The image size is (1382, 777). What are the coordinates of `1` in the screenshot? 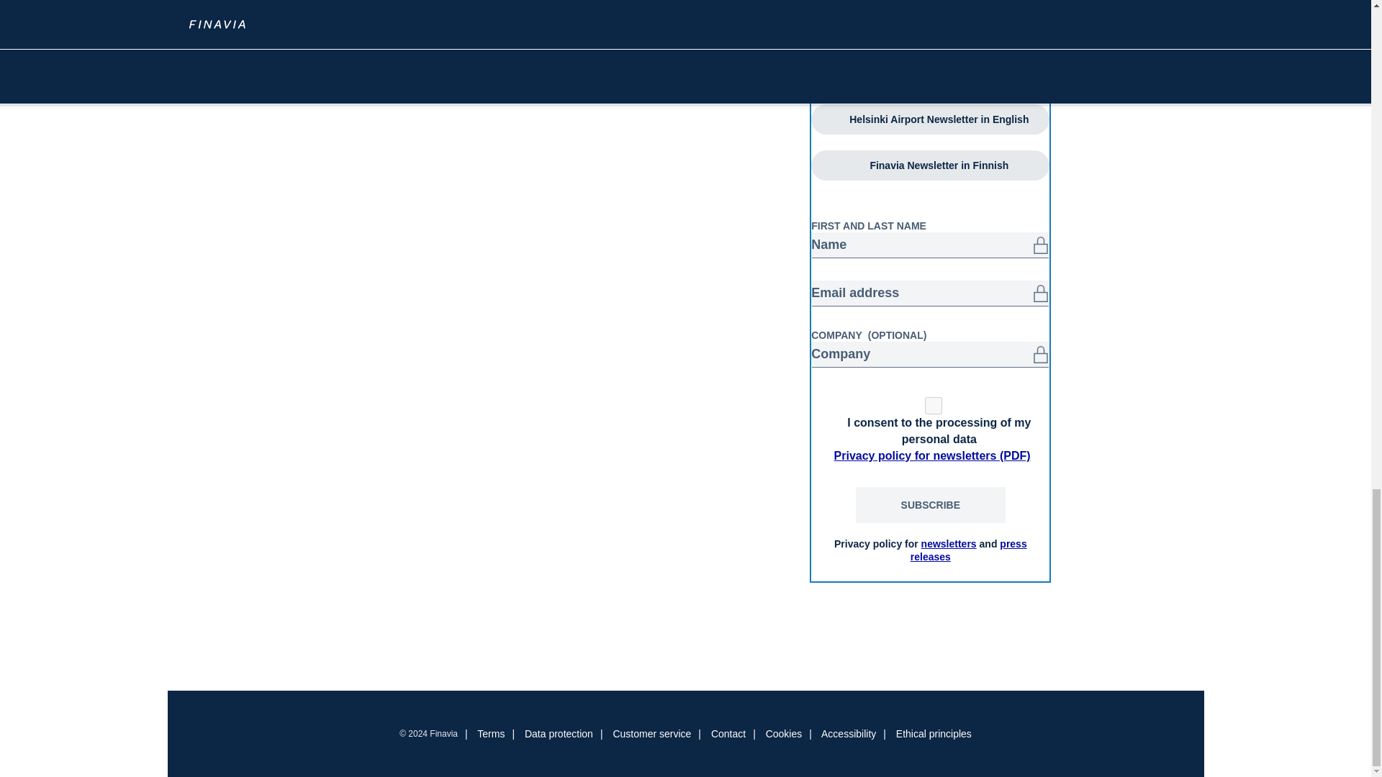 It's located at (933, 405).